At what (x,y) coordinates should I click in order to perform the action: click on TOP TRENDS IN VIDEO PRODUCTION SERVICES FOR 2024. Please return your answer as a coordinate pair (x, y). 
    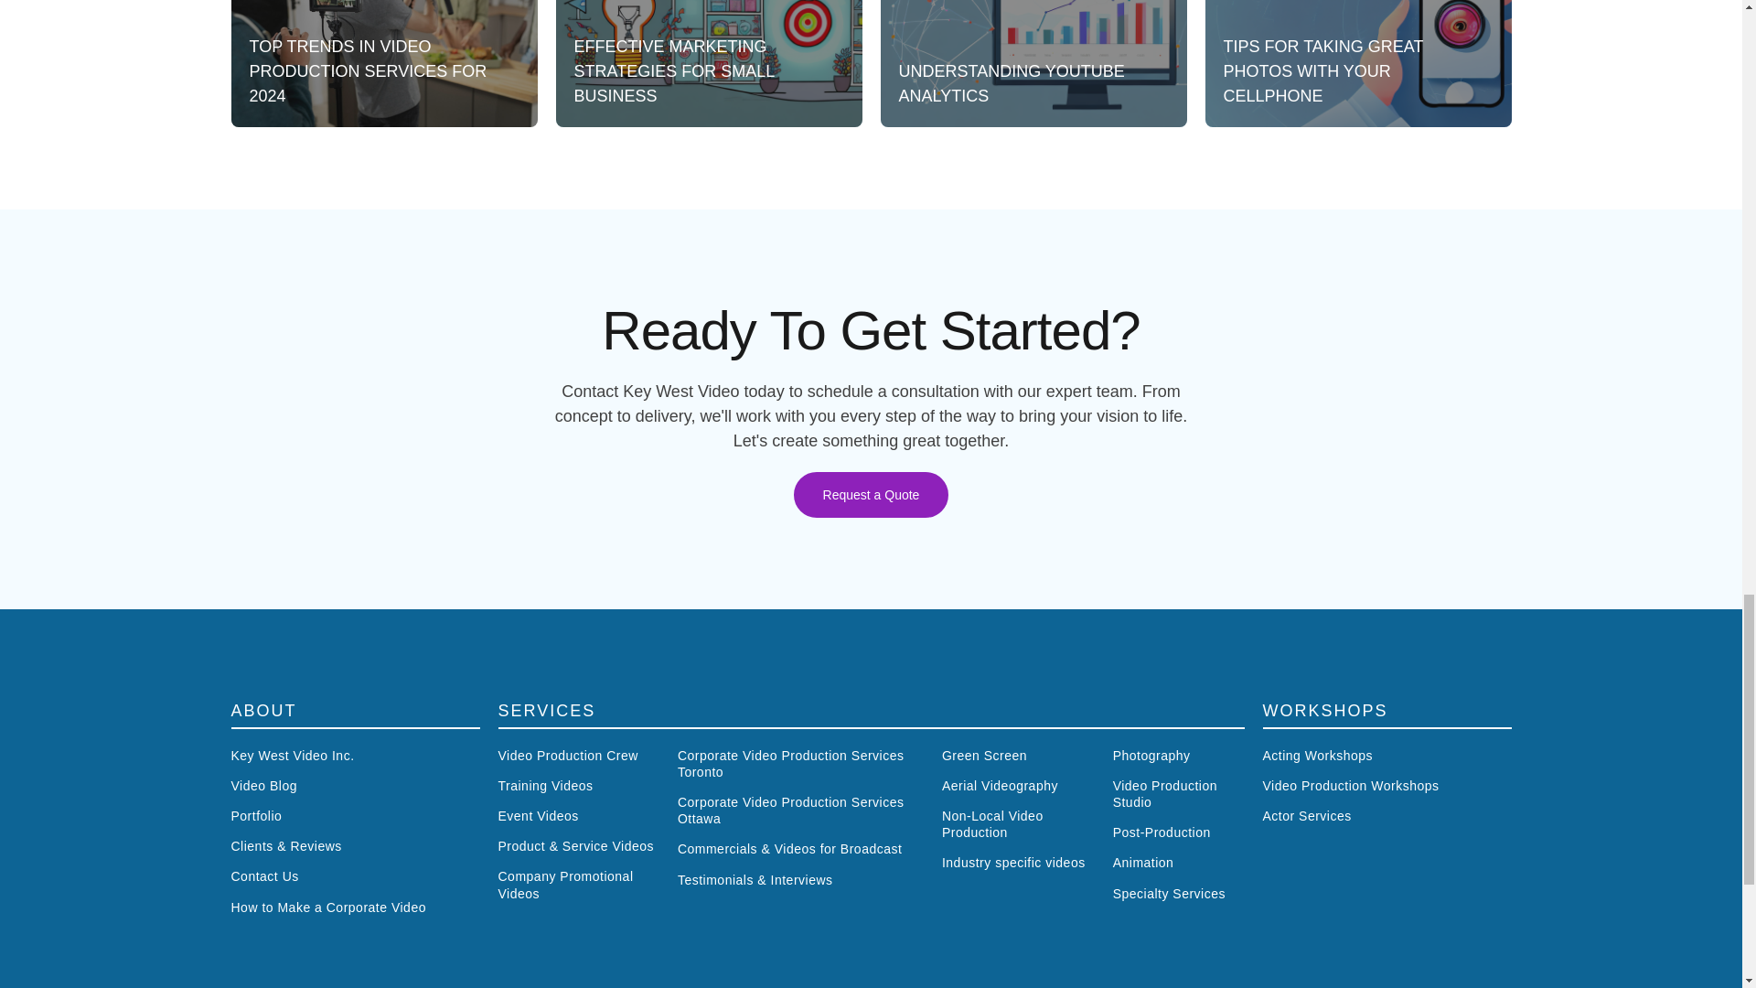
    Looking at the image, I should click on (383, 64).